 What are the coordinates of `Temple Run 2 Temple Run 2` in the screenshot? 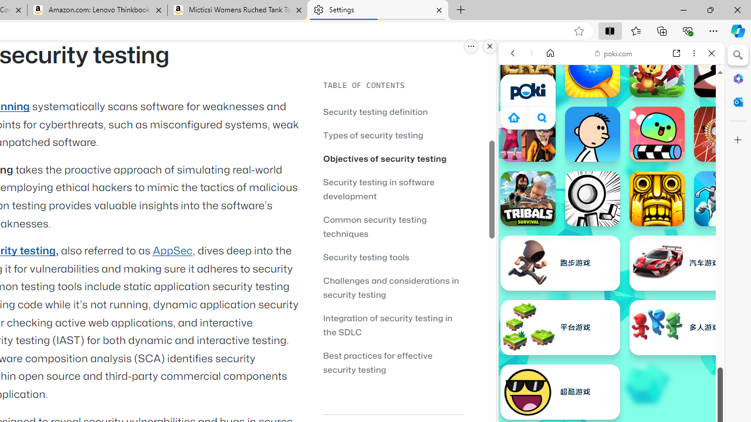 It's located at (657, 198).